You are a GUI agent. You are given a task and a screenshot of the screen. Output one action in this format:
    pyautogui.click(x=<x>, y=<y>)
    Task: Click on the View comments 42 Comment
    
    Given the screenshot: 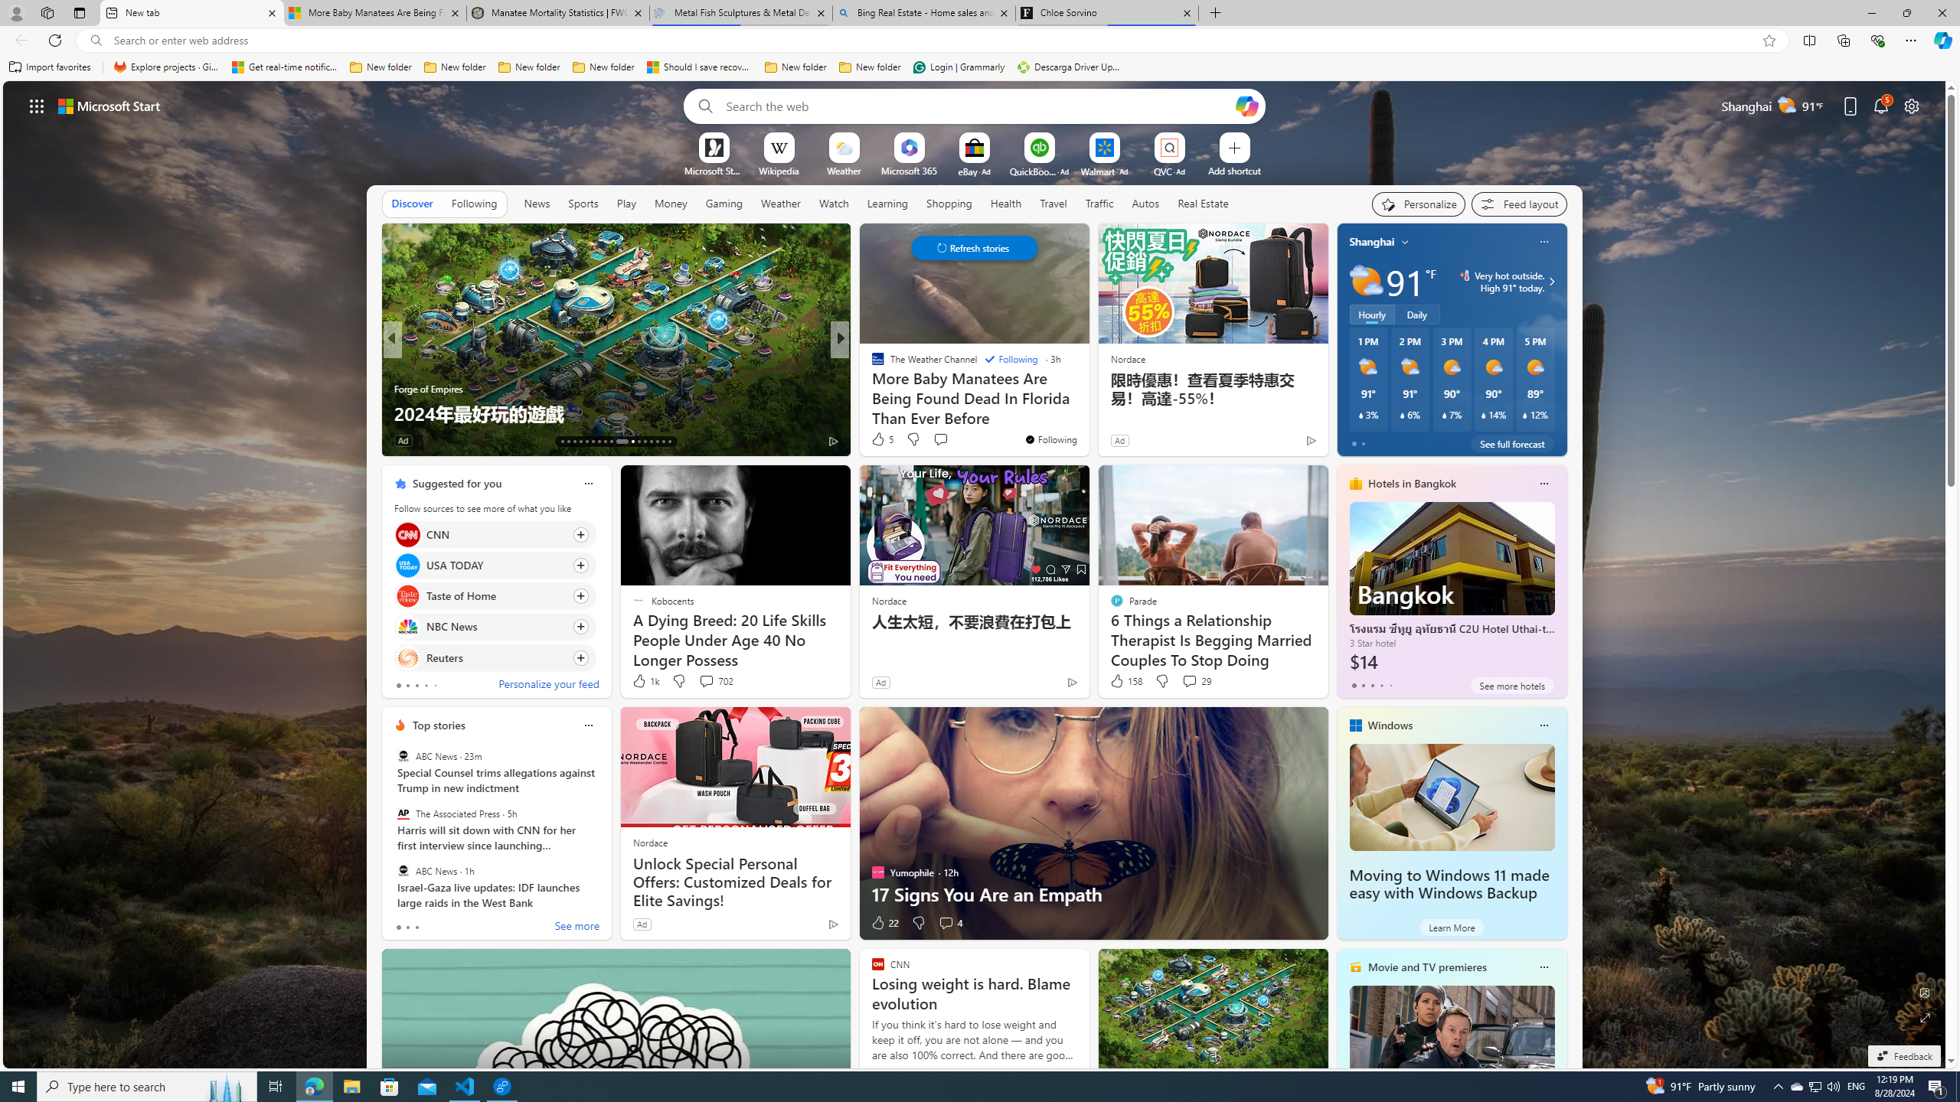 What is the action you would take?
    pyautogui.click(x=9, y=440)
    